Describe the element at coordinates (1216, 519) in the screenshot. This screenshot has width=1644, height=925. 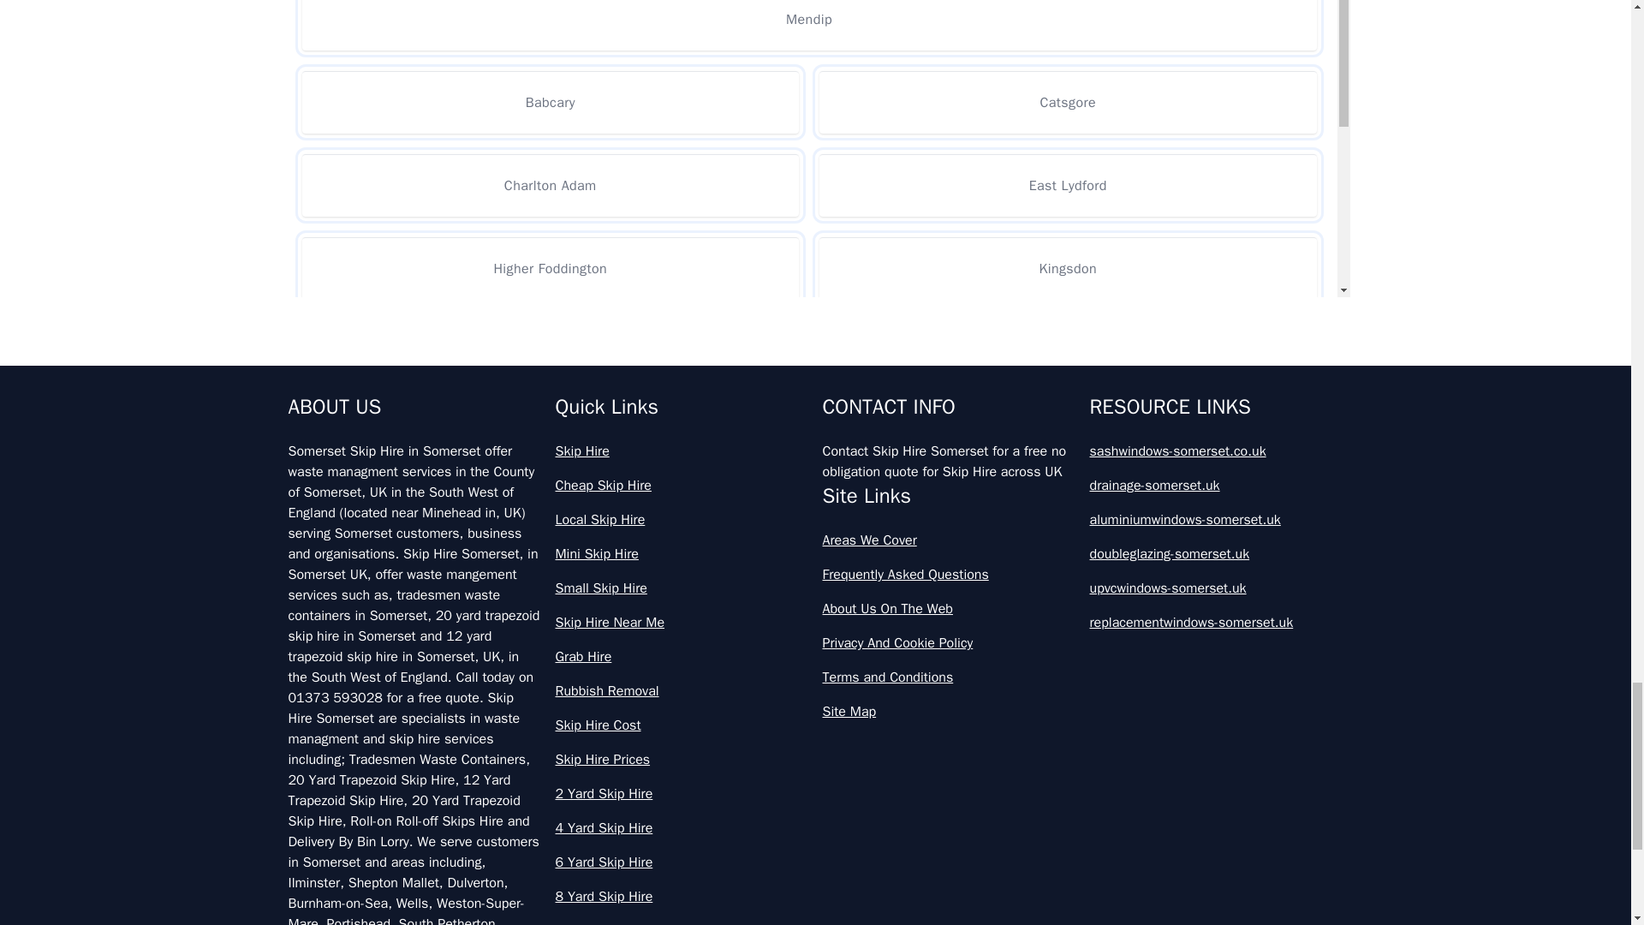
I see `aluminiumwindows-somerset.uk` at that location.